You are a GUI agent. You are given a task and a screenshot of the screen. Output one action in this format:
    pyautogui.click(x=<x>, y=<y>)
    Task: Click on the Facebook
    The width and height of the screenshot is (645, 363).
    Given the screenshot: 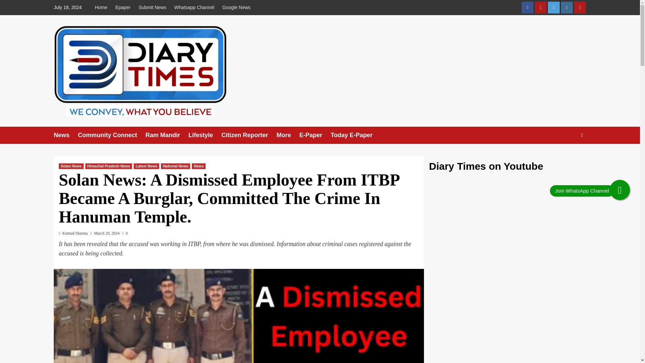 What is the action you would take?
    pyautogui.click(x=527, y=7)
    